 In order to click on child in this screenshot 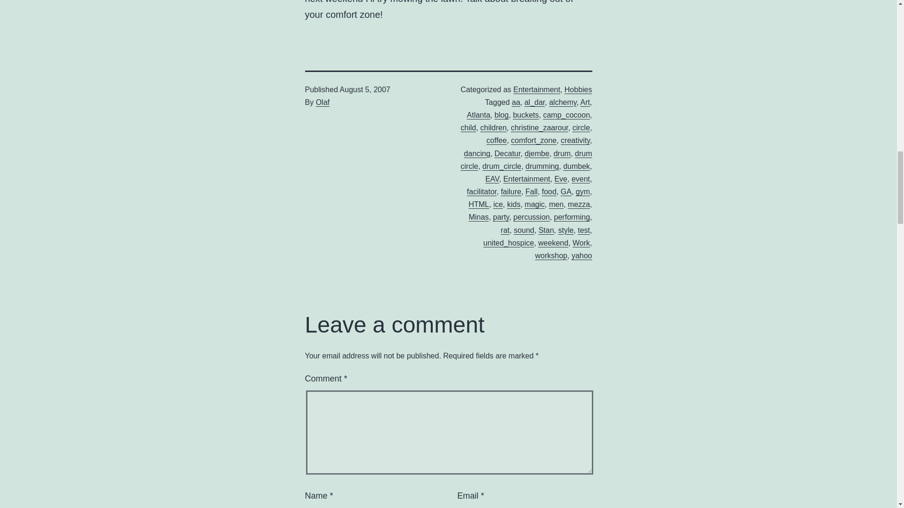, I will do `click(468, 127)`.